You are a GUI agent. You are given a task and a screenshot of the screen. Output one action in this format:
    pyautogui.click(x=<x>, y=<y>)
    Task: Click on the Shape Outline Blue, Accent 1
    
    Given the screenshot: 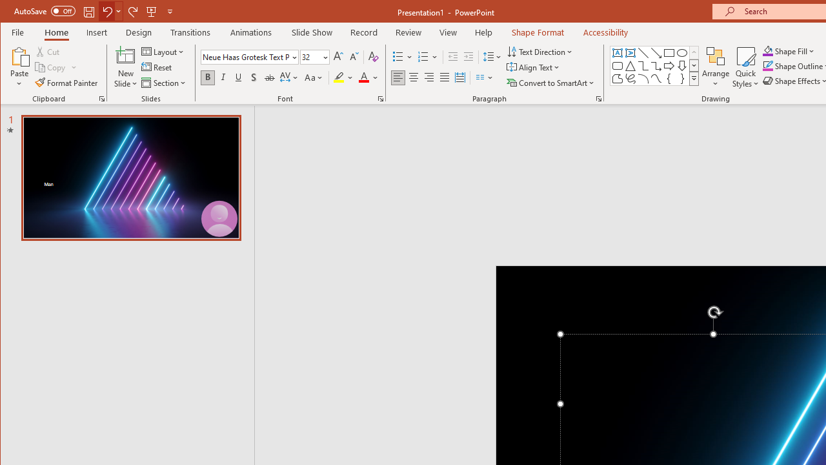 What is the action you would take?
    pyautogui.click(x=767, y=66)
    